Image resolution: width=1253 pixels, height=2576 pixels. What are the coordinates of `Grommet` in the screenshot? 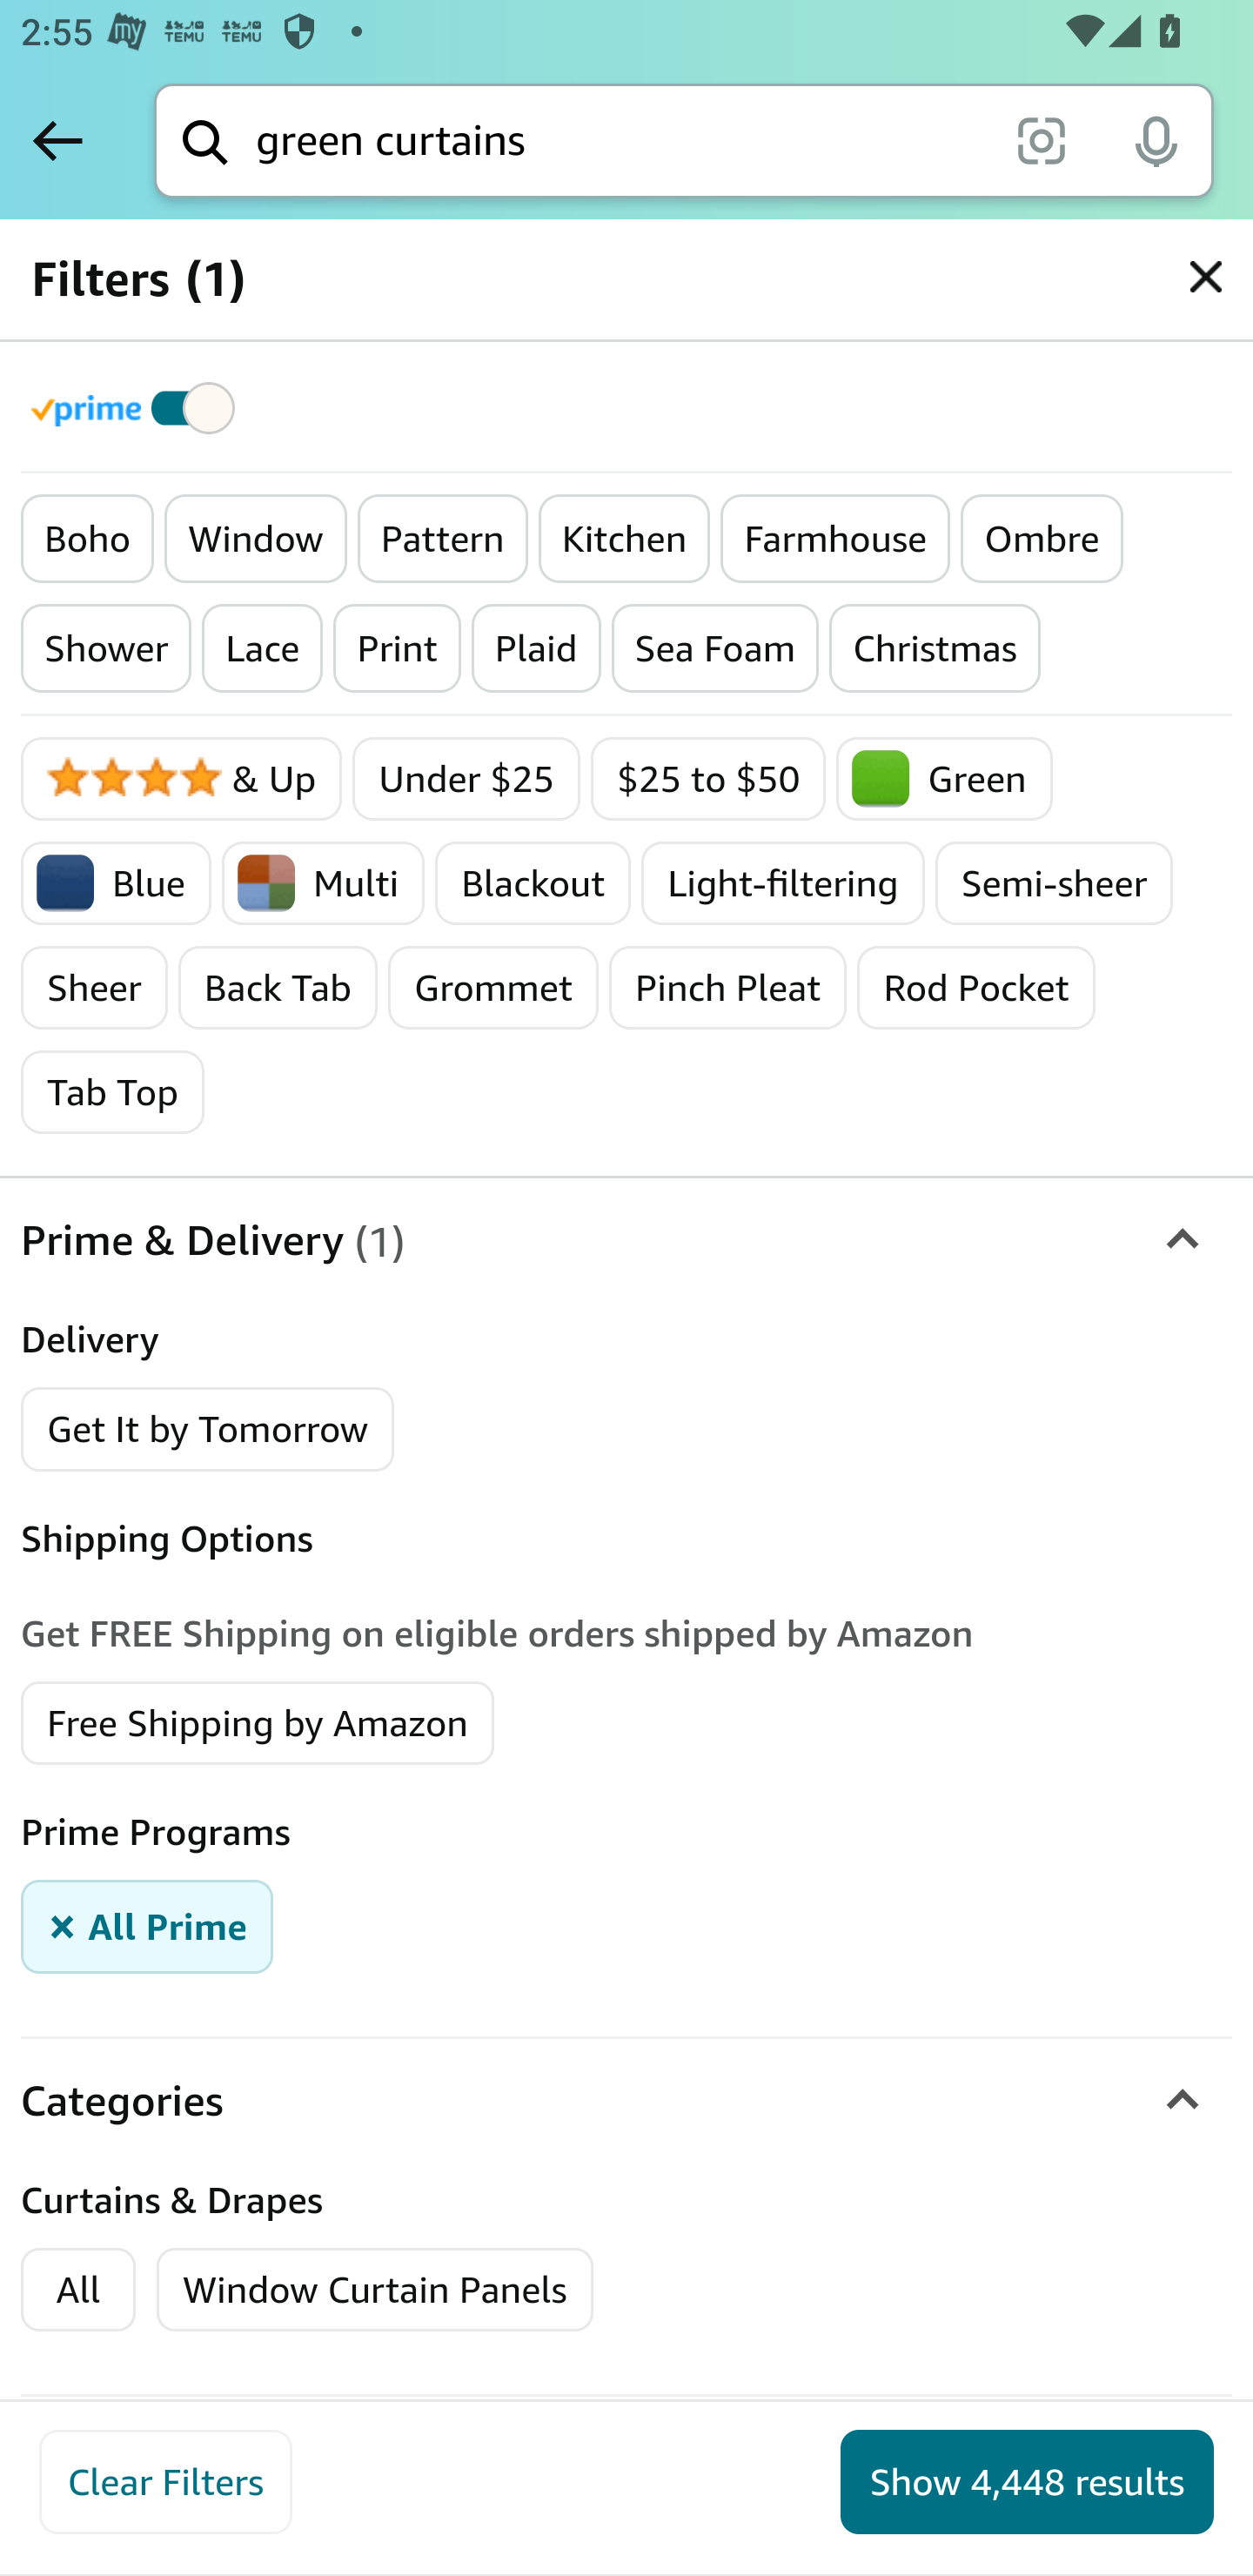 It's located at (492, 988).